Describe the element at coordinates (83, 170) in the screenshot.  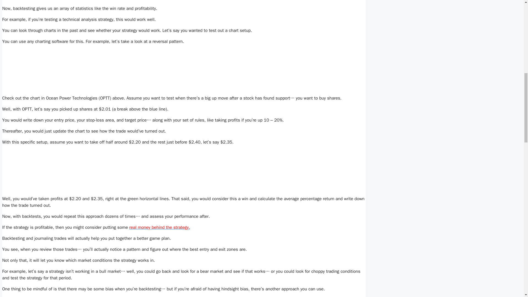
I see `Image` at that location.